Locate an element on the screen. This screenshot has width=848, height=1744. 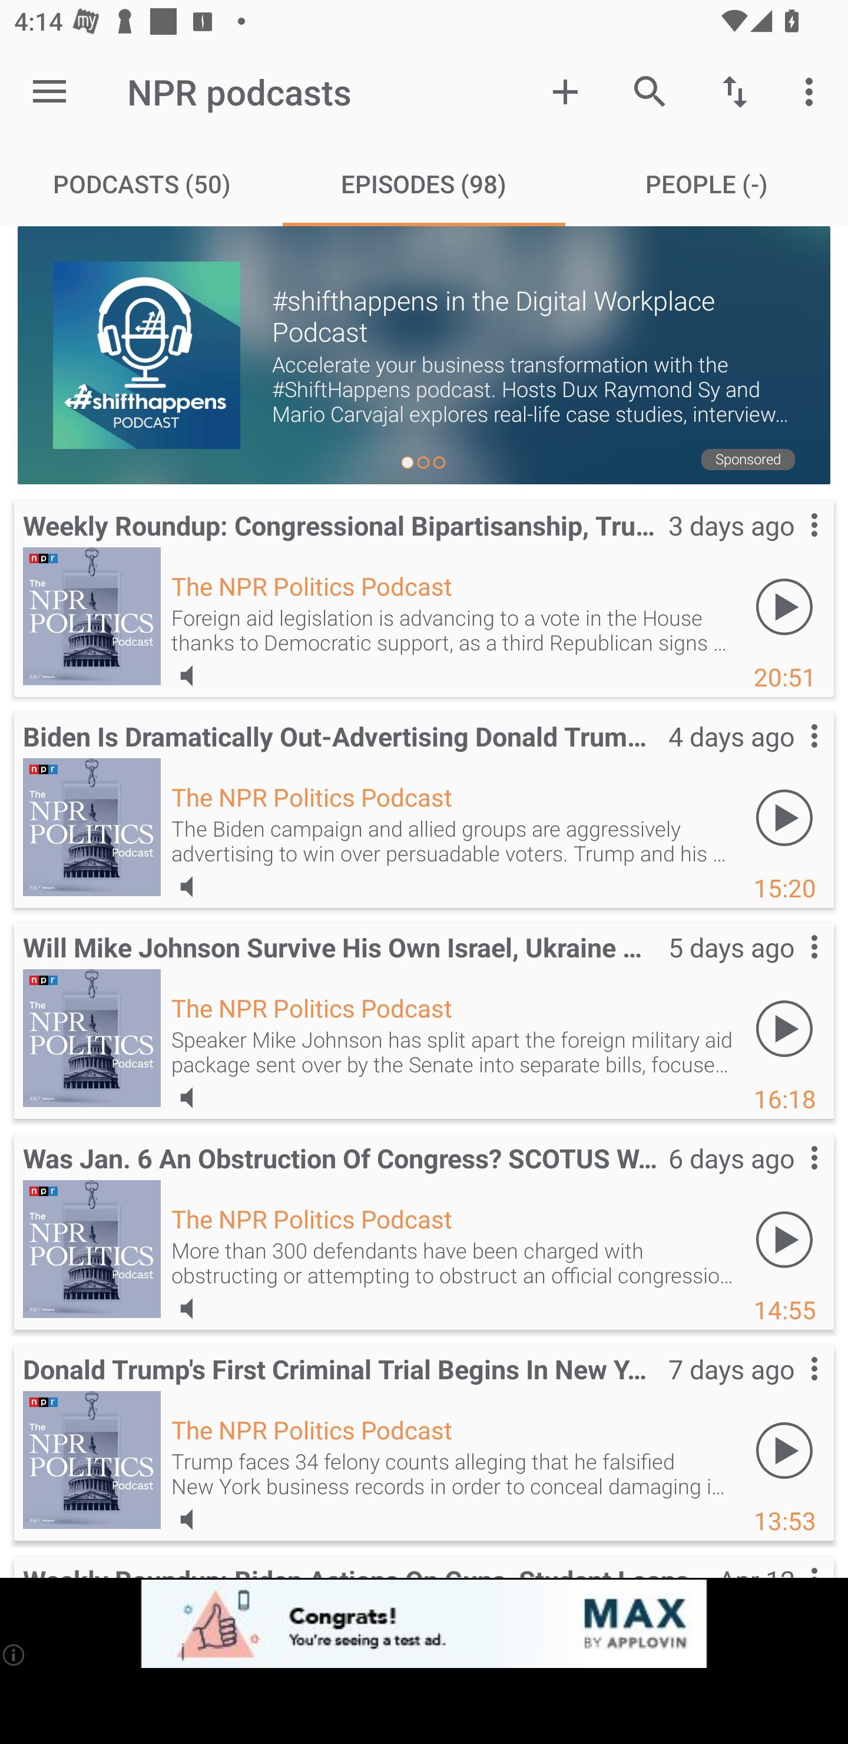
Open navigation sidebar is located at coordinates (49, 91).